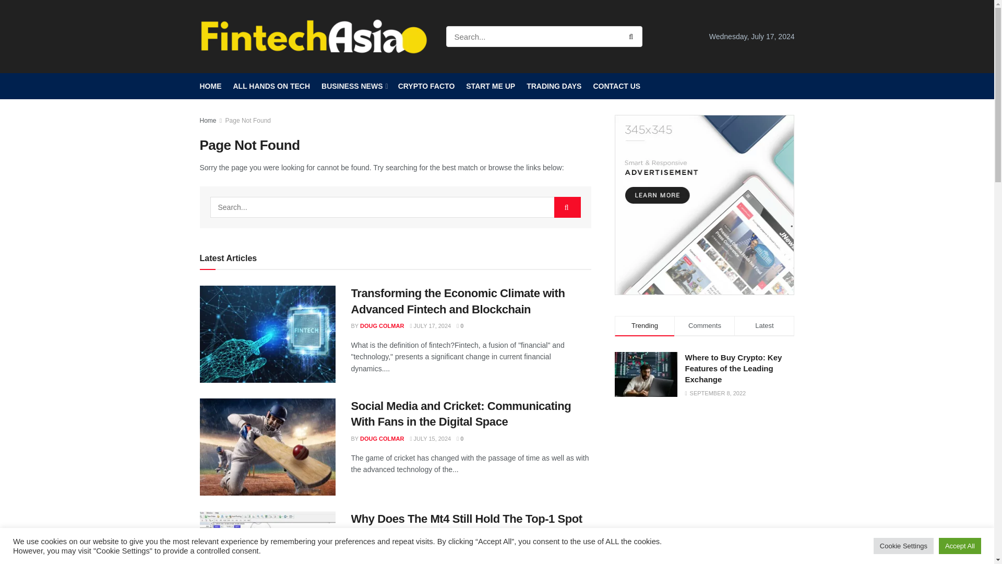  I want to click on Home, so click(208, 120).